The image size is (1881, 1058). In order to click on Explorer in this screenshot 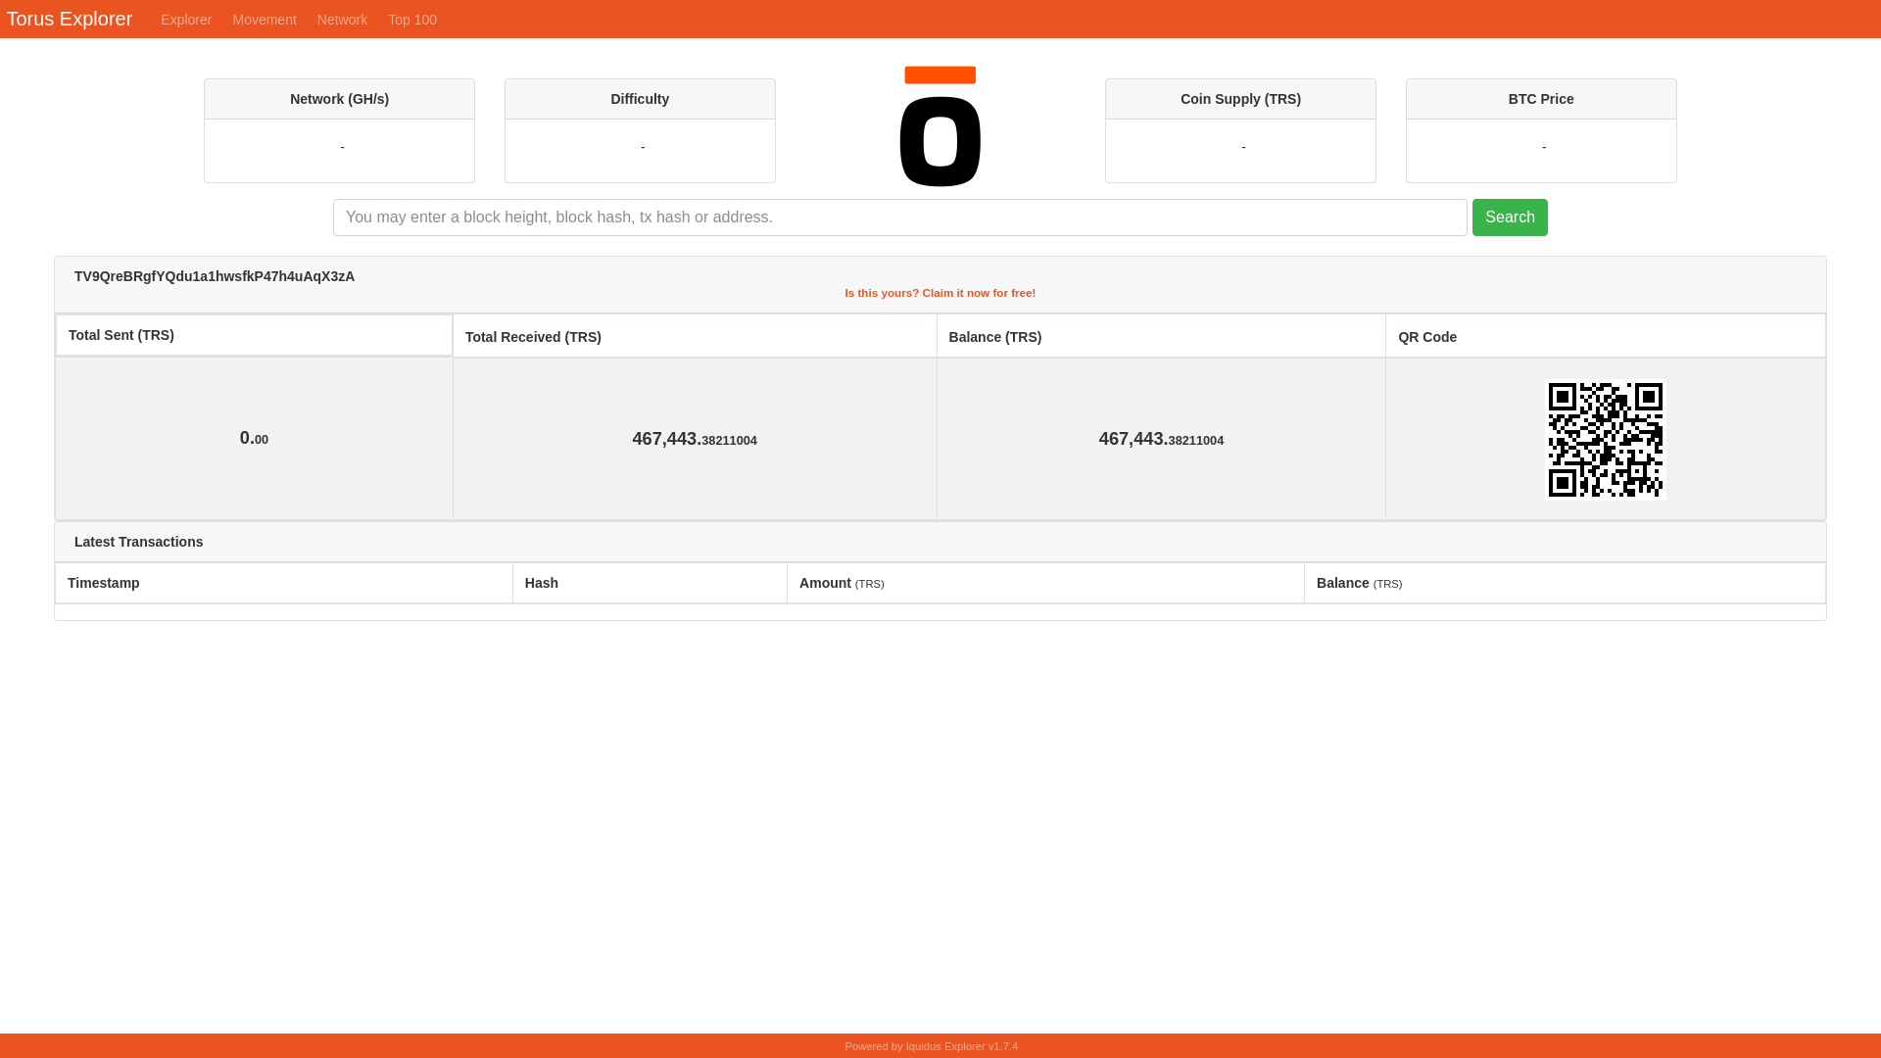, I will do `click(184, 20)`.